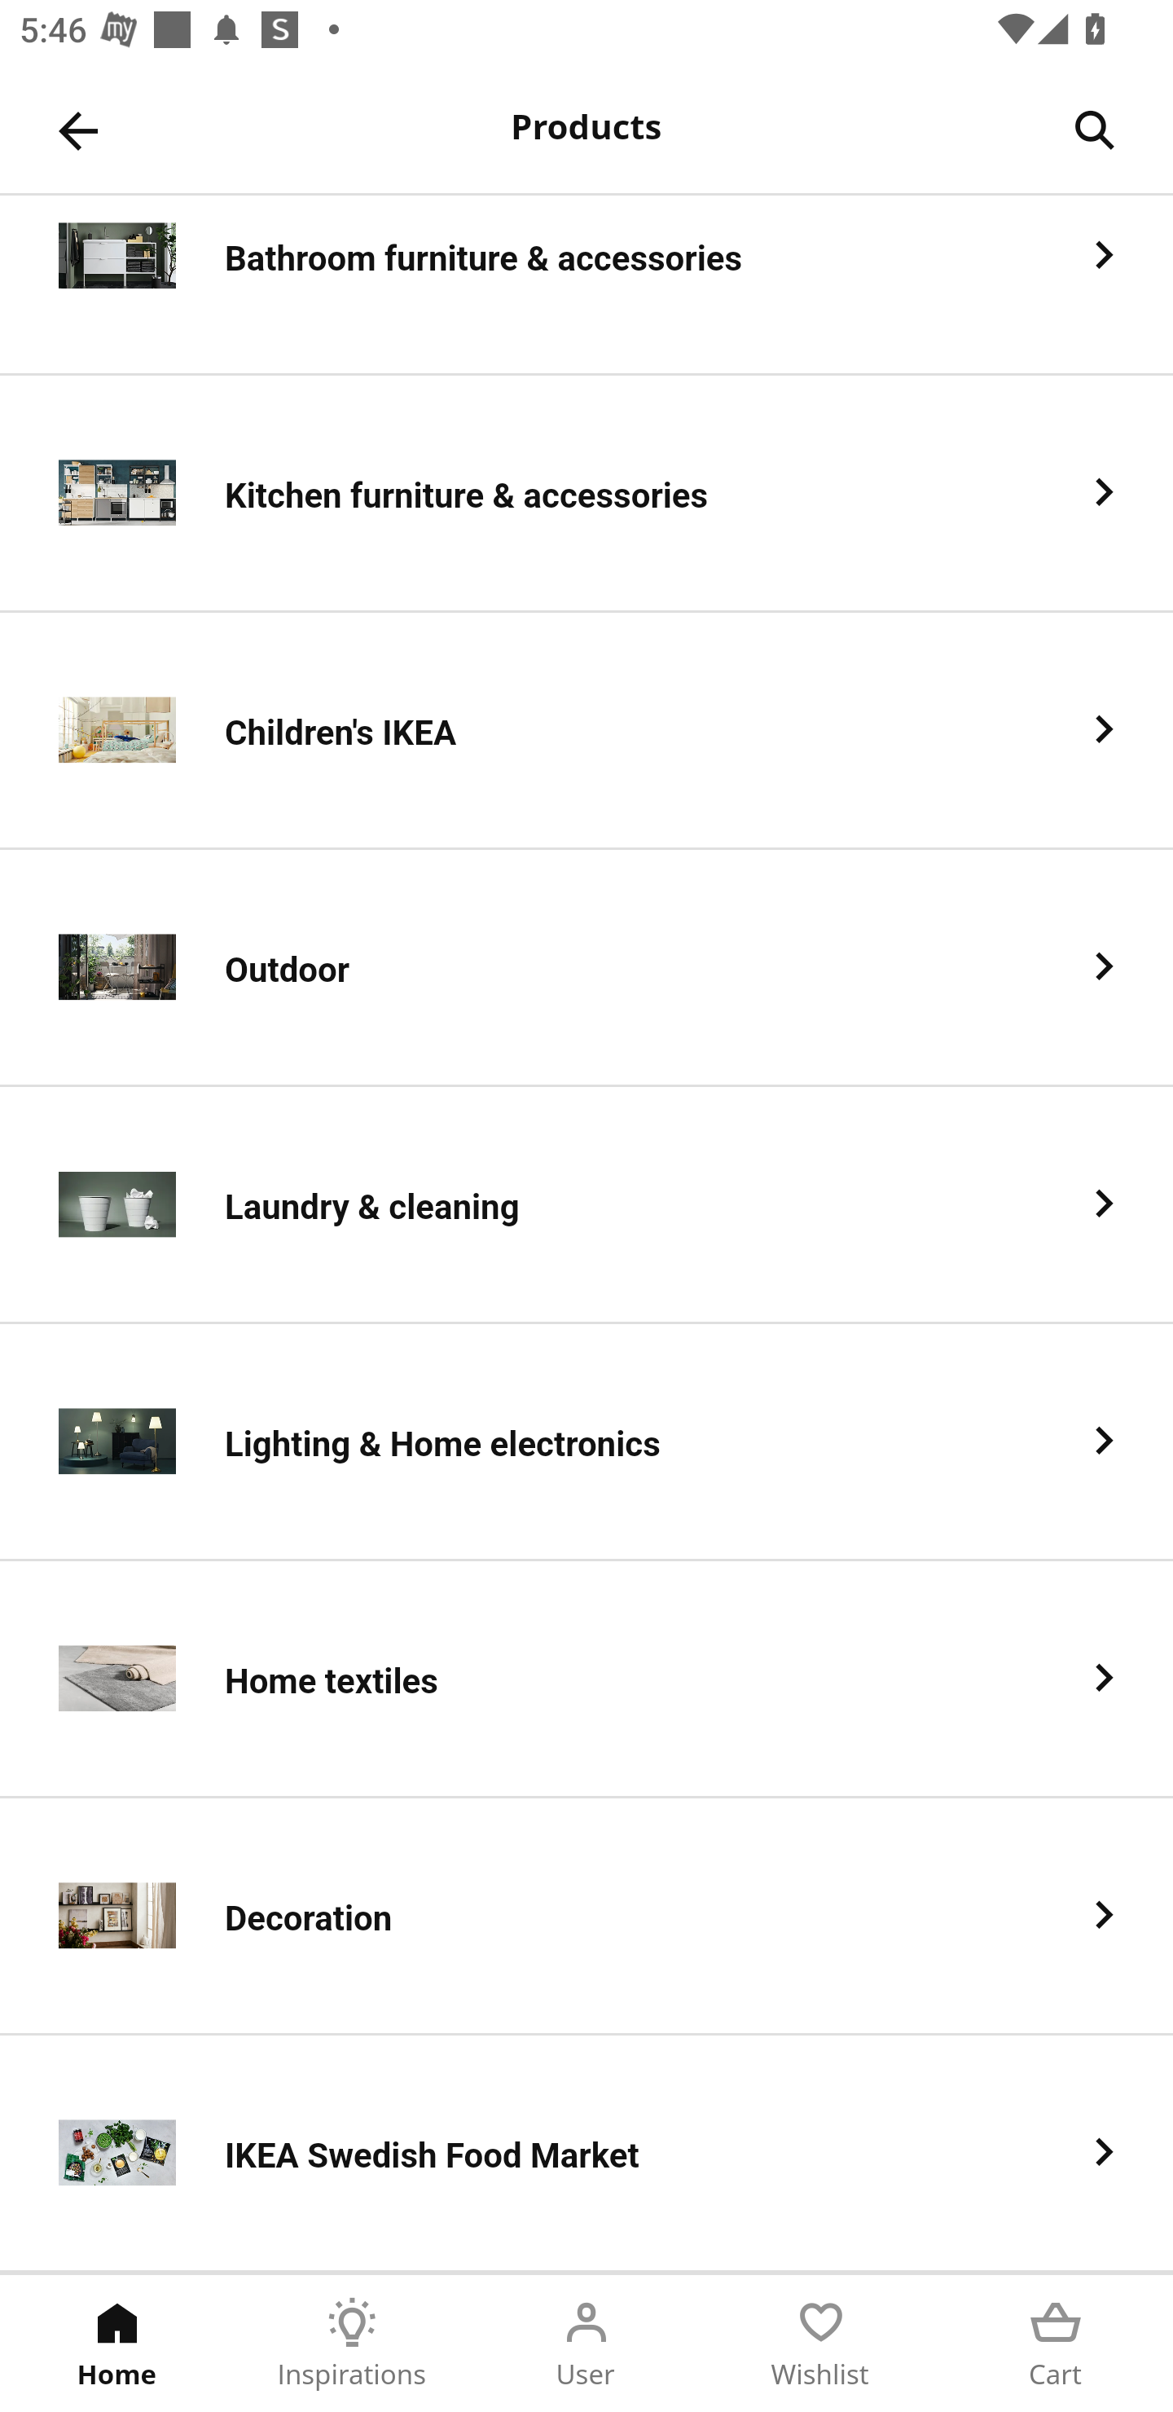  I want to click on Bathroom furniture & accessories, so click(586, 285).